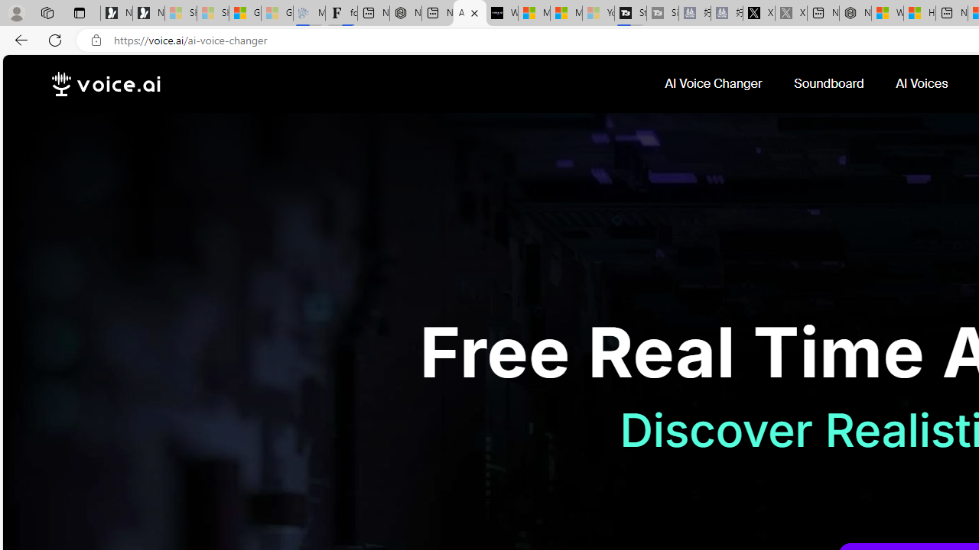  What do you see at coordinates (470, 14) in the screenshot?
I see `AI Voice Changer for PC and Mac - Voice.ai` at bounding box center [470, 14].